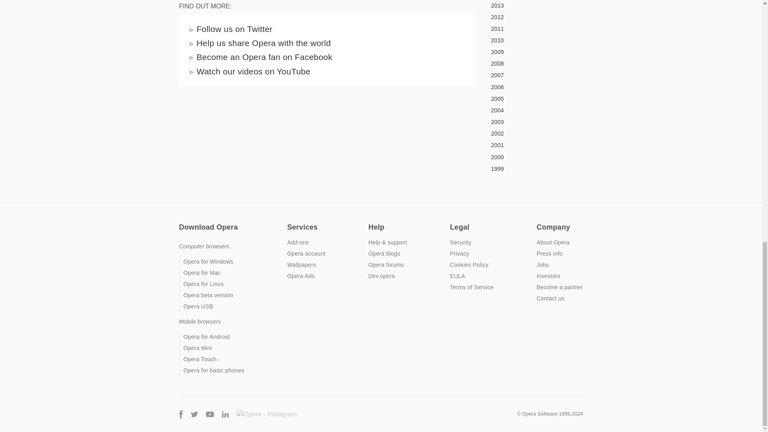 This screenshot has width=768, height=432. I want to click on Opera - Twitter, so click(194, 414).